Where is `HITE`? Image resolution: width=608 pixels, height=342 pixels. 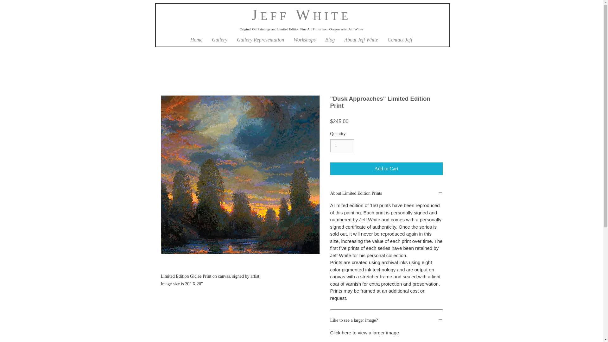
HITE is located at coordinates (332, 16).